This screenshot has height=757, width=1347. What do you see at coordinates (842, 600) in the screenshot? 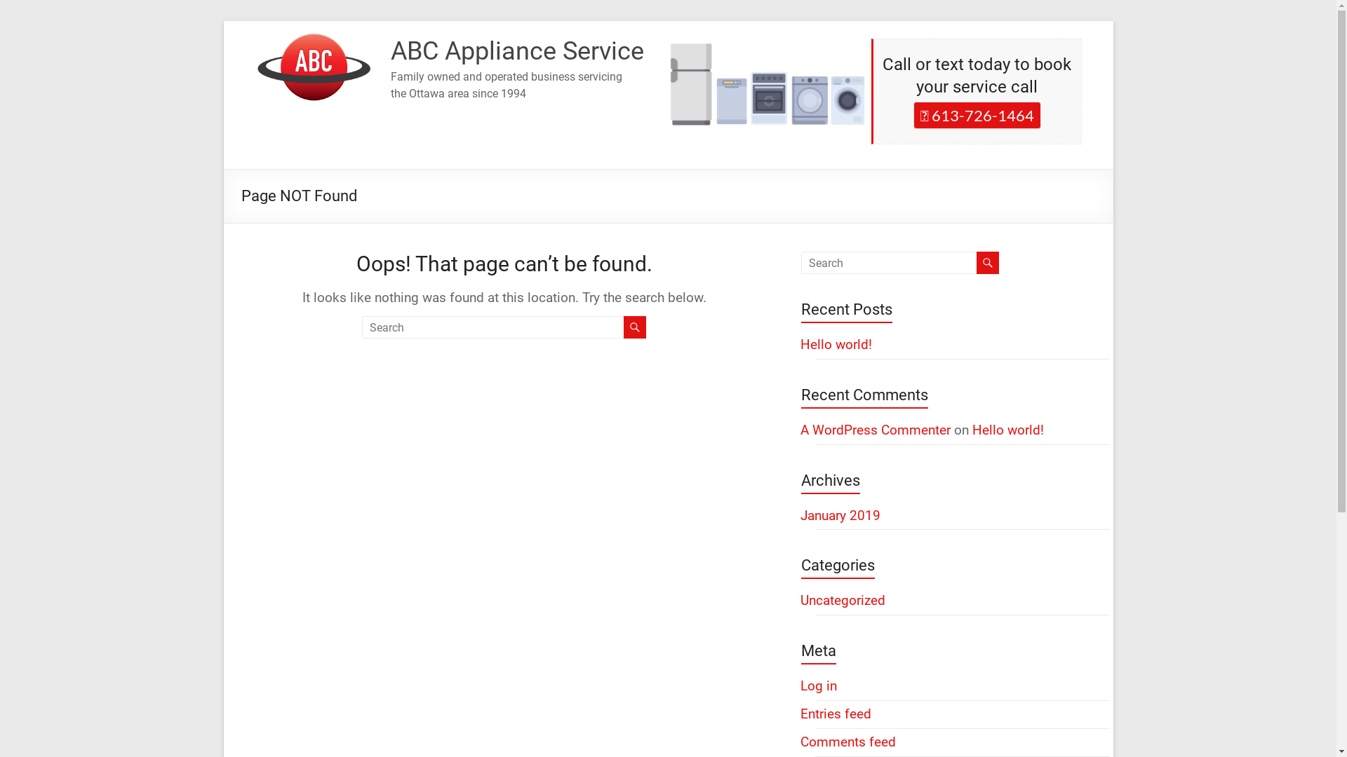
I see `Uncategorized` at bounding box center [842, 600].